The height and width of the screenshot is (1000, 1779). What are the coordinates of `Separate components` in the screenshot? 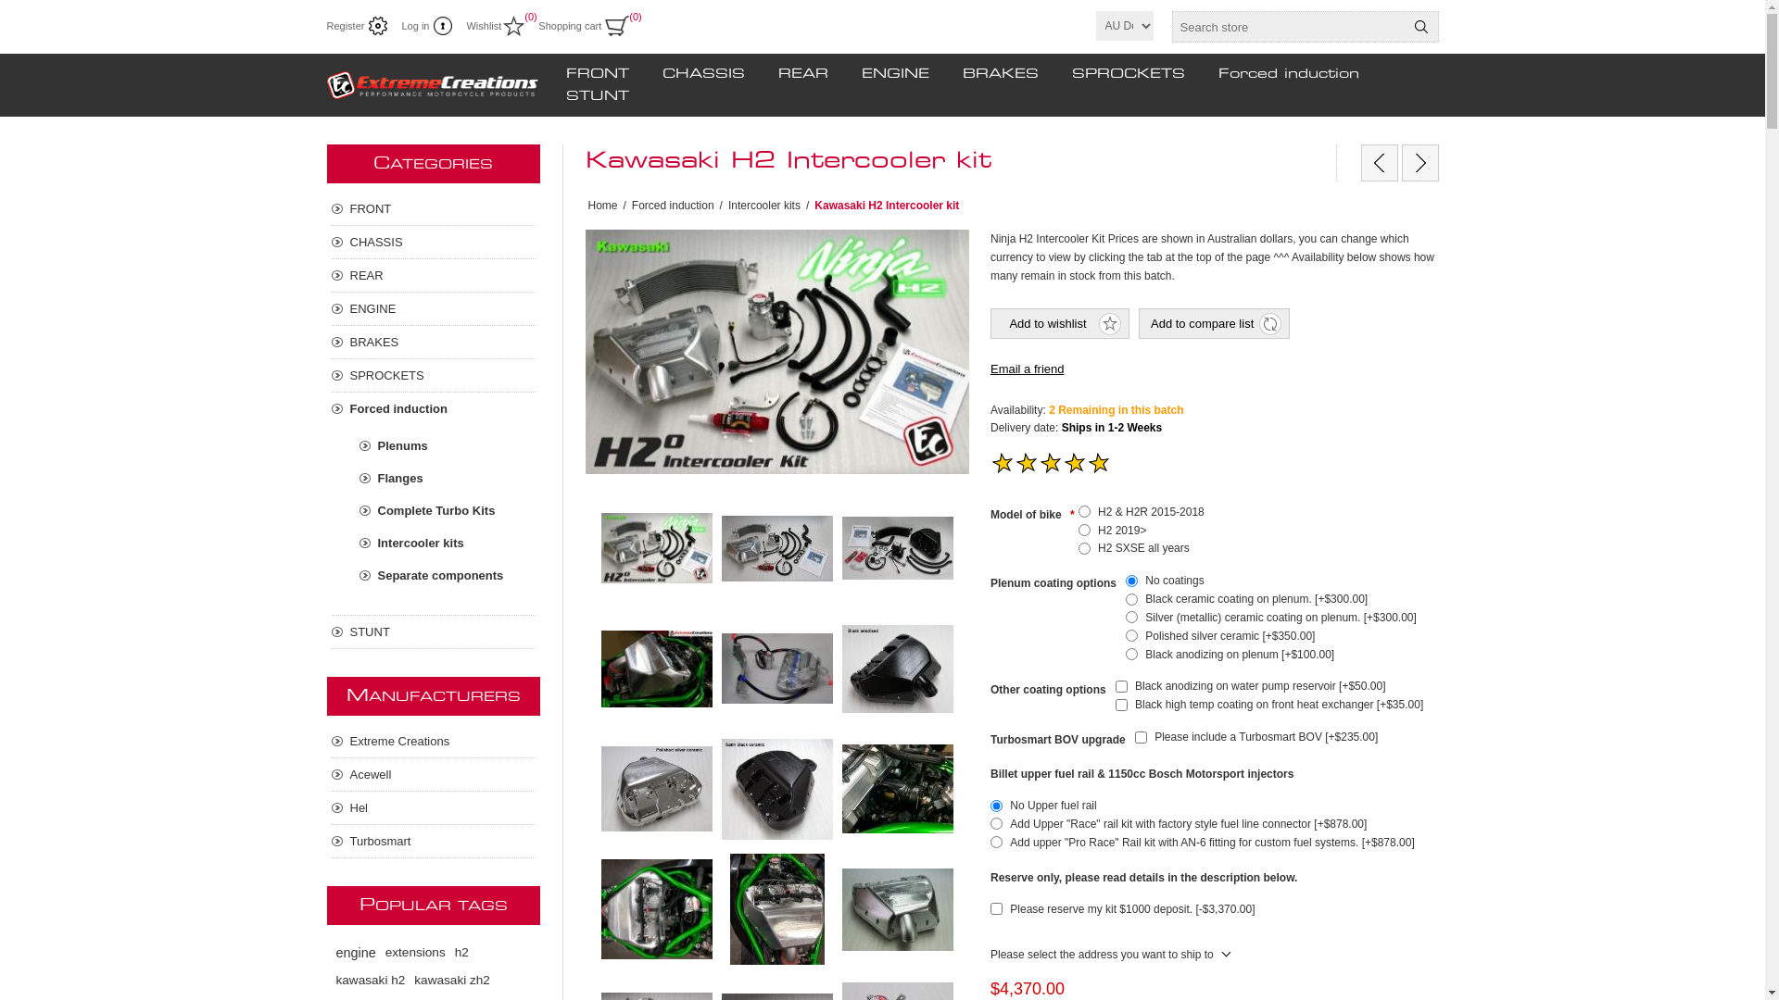 It's located at (448, 576).